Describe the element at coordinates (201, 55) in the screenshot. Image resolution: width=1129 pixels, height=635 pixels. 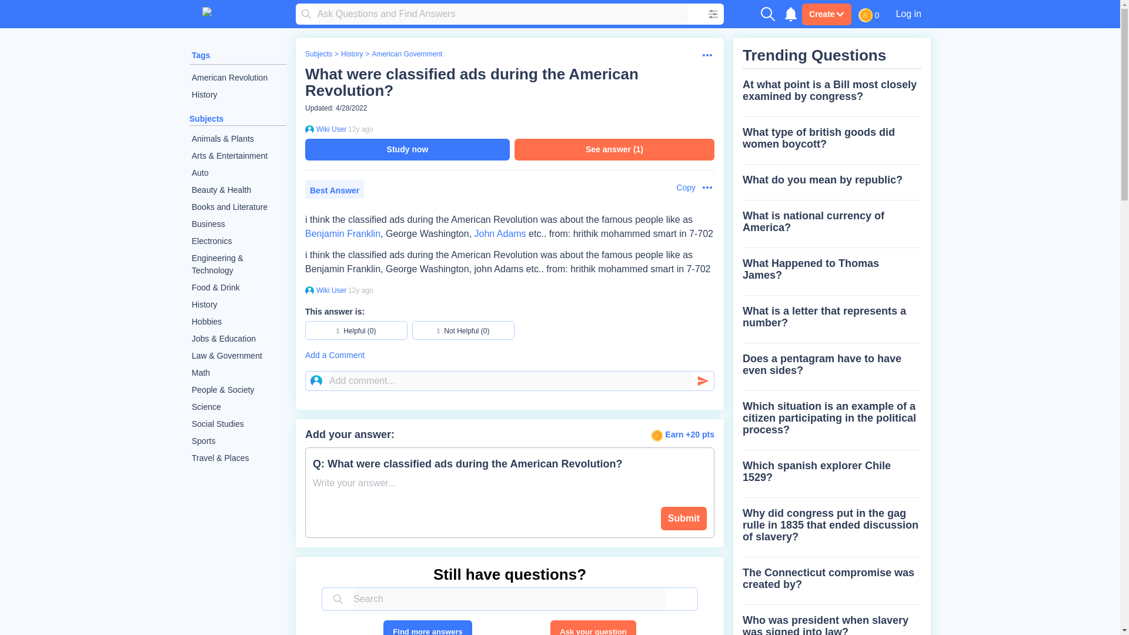
I see `Tags` at that location.